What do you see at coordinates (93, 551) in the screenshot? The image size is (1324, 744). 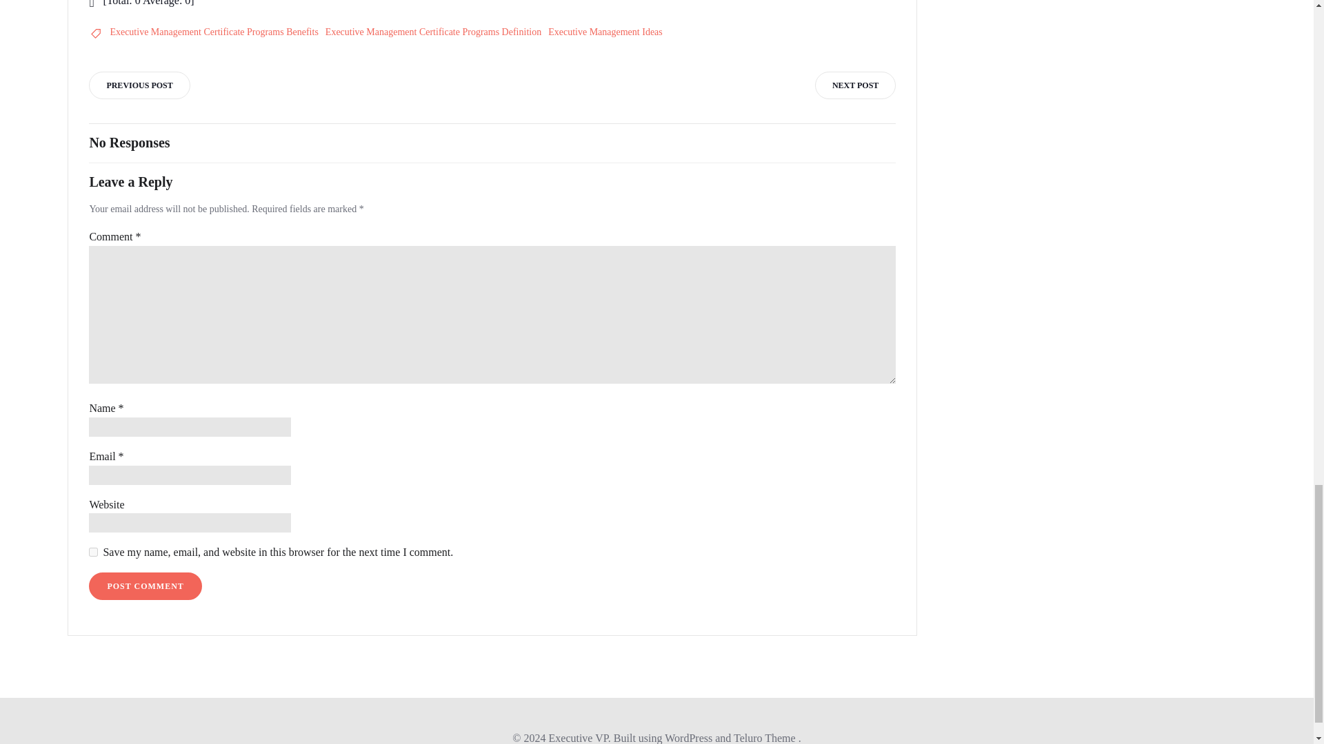 I see `yes` at bounding box center [93, 551].